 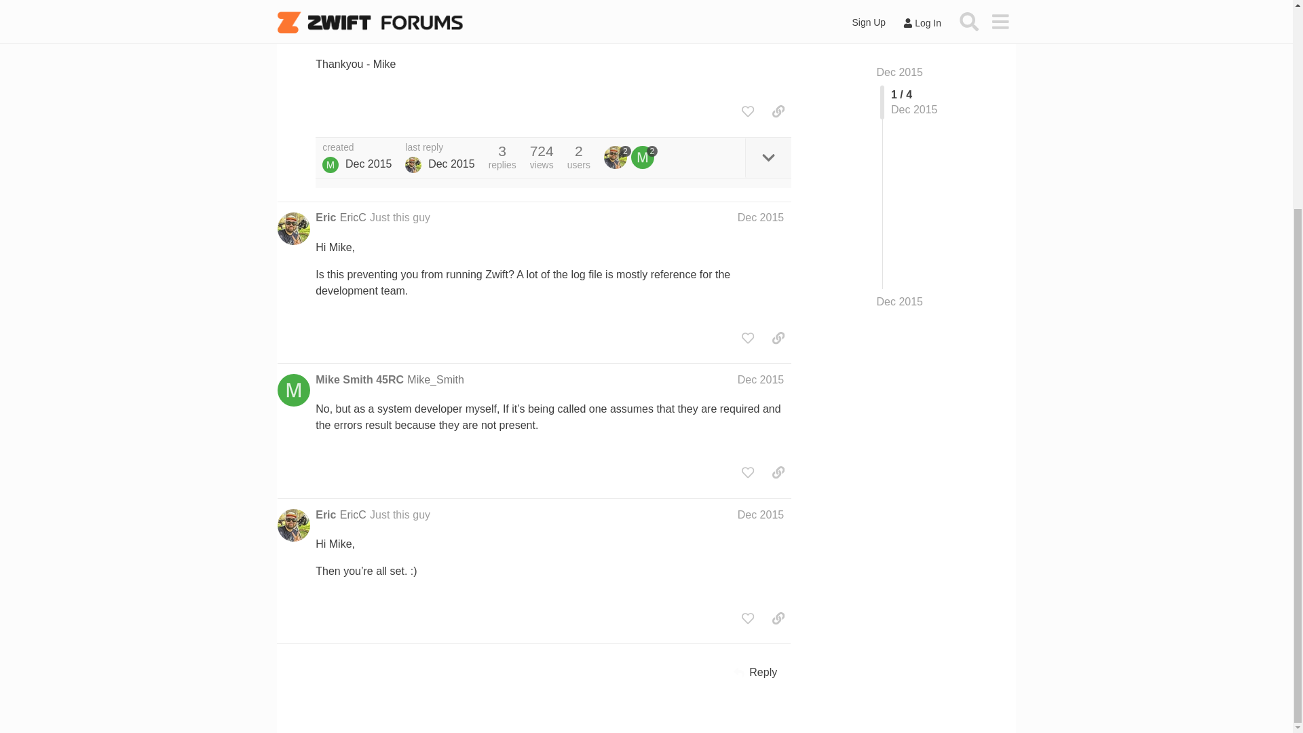 What do you see at coordinates (326, 515) in the screenshot?
I see `Eric` at bounding box center [326, 515].